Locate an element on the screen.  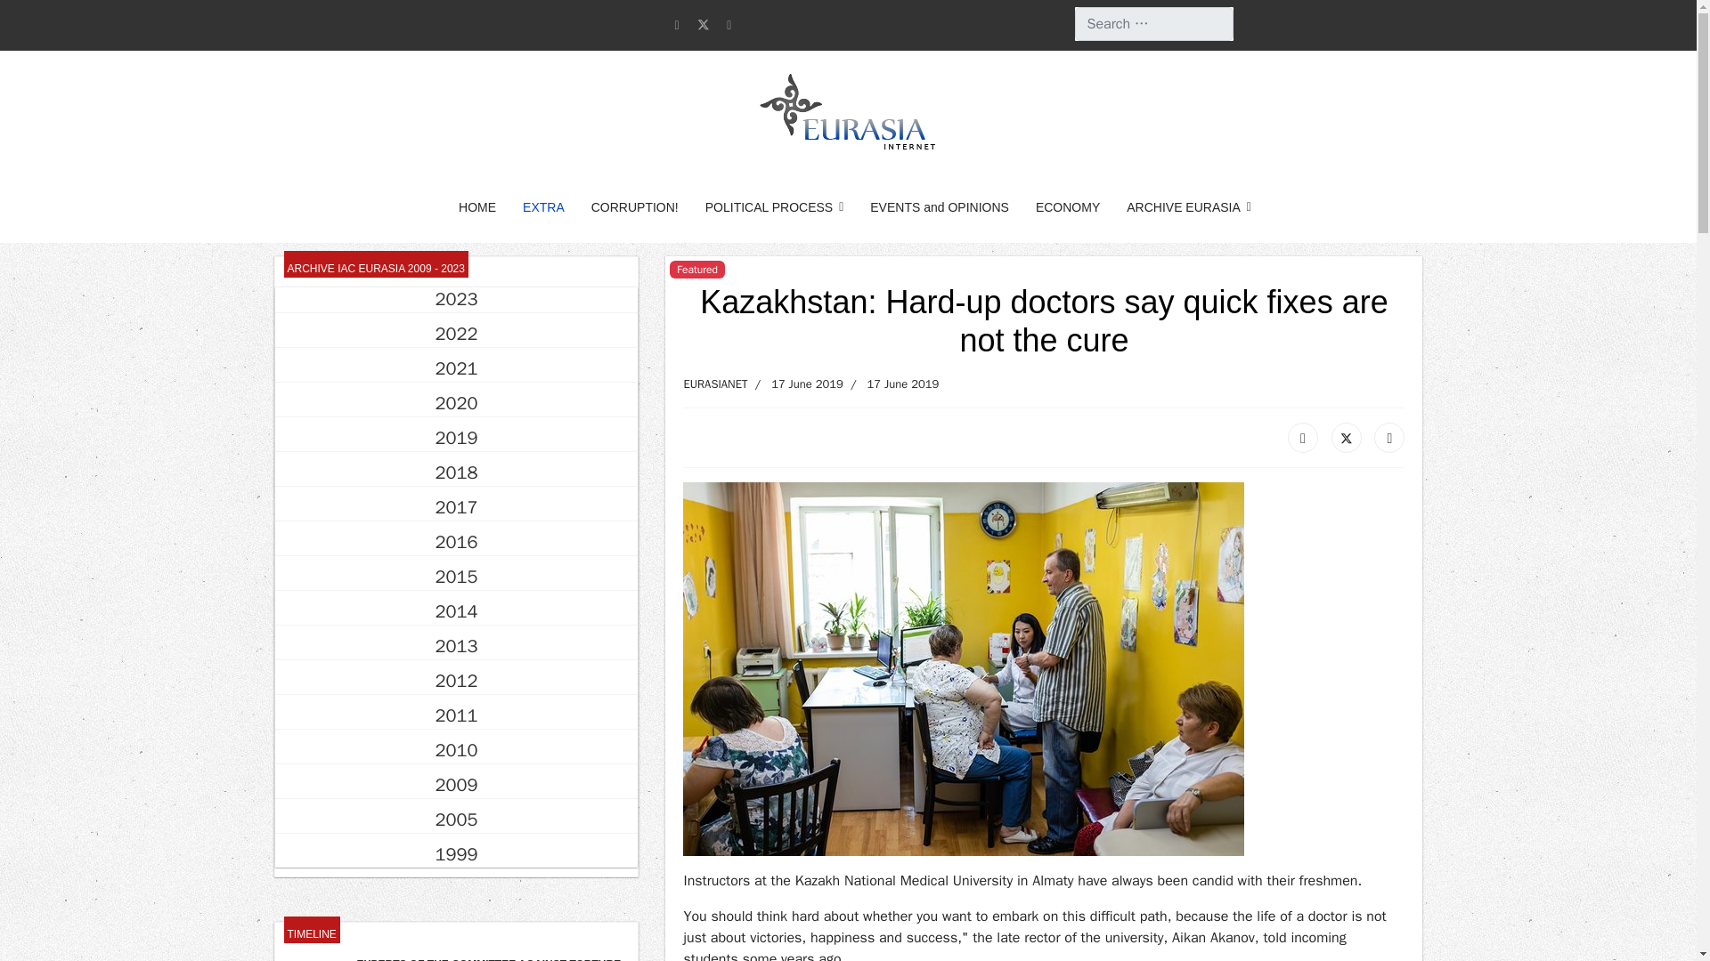
Twitter is located at coordinates (1347, 438).